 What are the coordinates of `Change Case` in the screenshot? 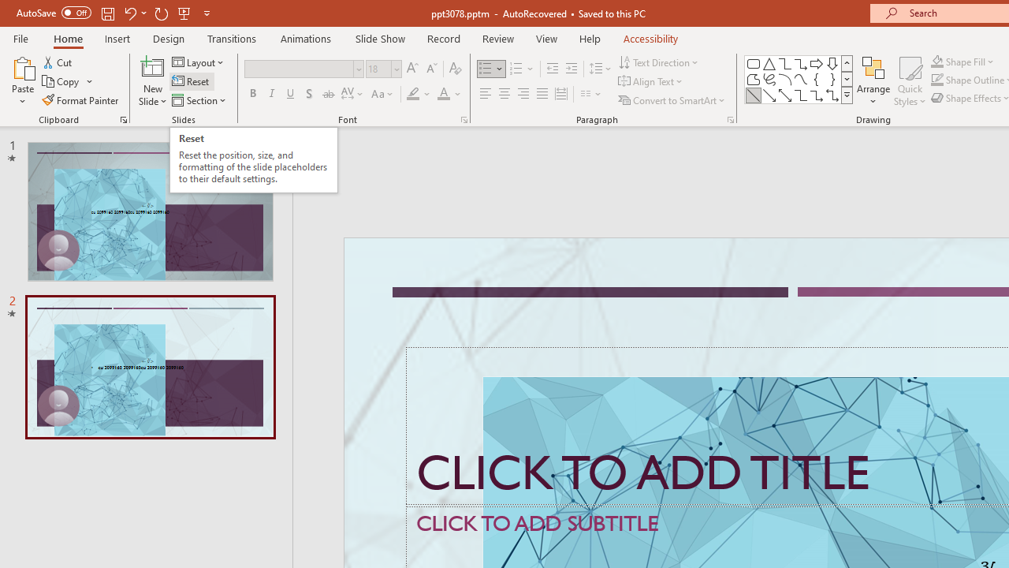 It's located at (383, 95).